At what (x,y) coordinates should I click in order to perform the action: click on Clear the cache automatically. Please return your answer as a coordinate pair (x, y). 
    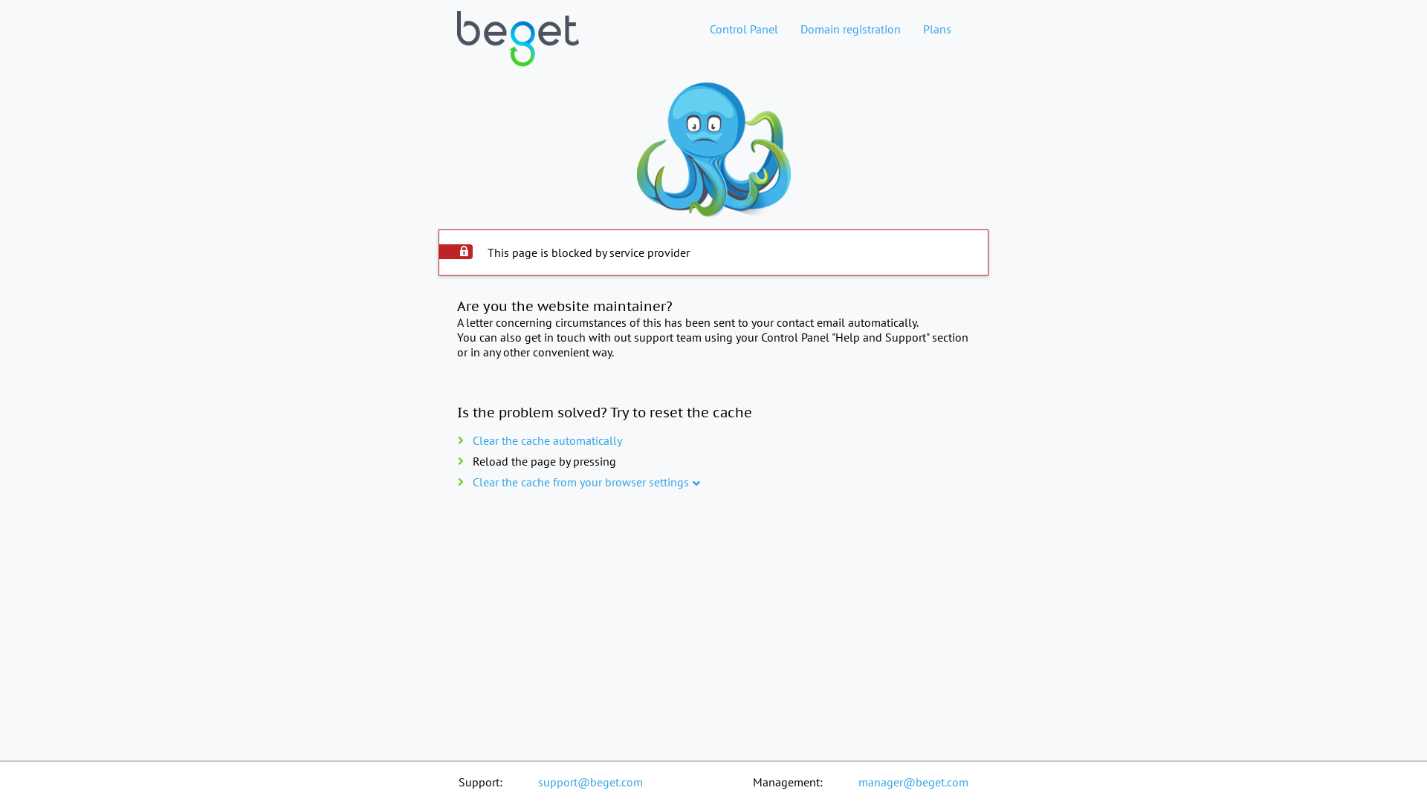
    Looking at the image, I should click on (547, 440).